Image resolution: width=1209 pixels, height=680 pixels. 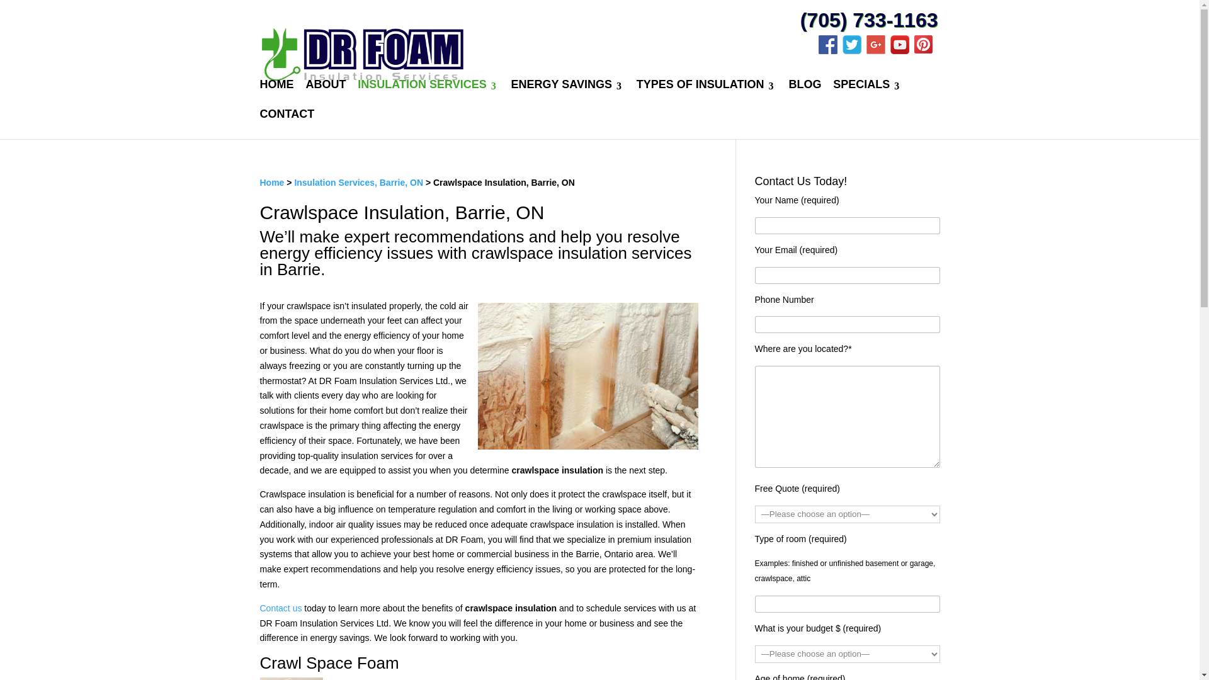 What do you see at coordinates (358, 183) in the screenshot?
I see `Go to Insulation Services, Barrie, ON.` at bounding box center [358, 183].